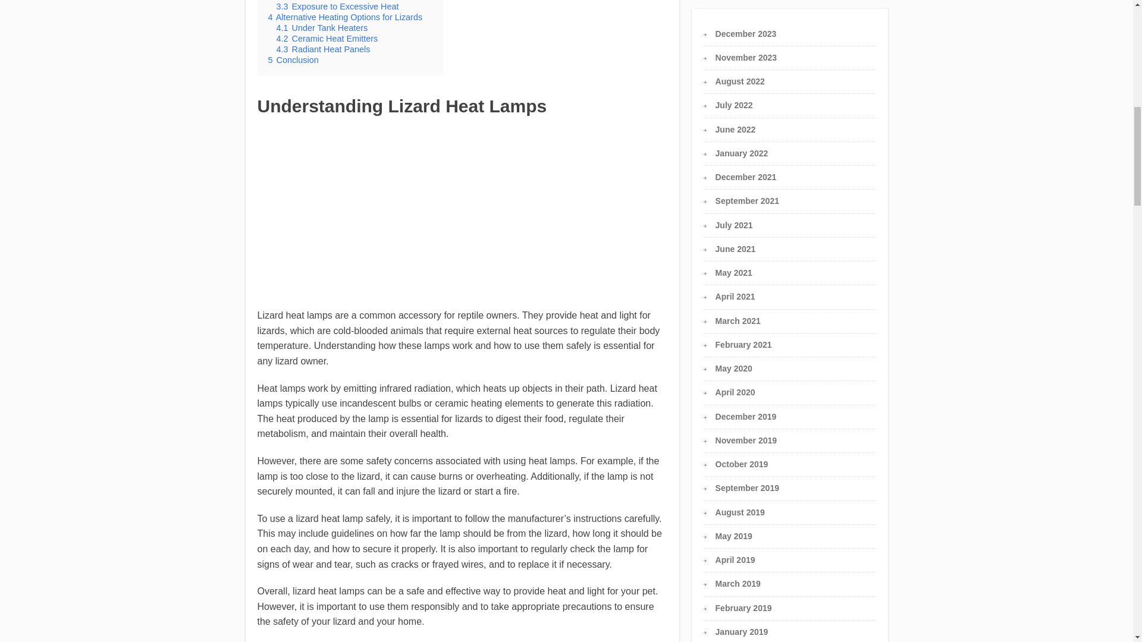  Describe the element at coordinates (345, 17) in the screenshot. I see `4 Alternative Heating Options for Lizards` at that location.